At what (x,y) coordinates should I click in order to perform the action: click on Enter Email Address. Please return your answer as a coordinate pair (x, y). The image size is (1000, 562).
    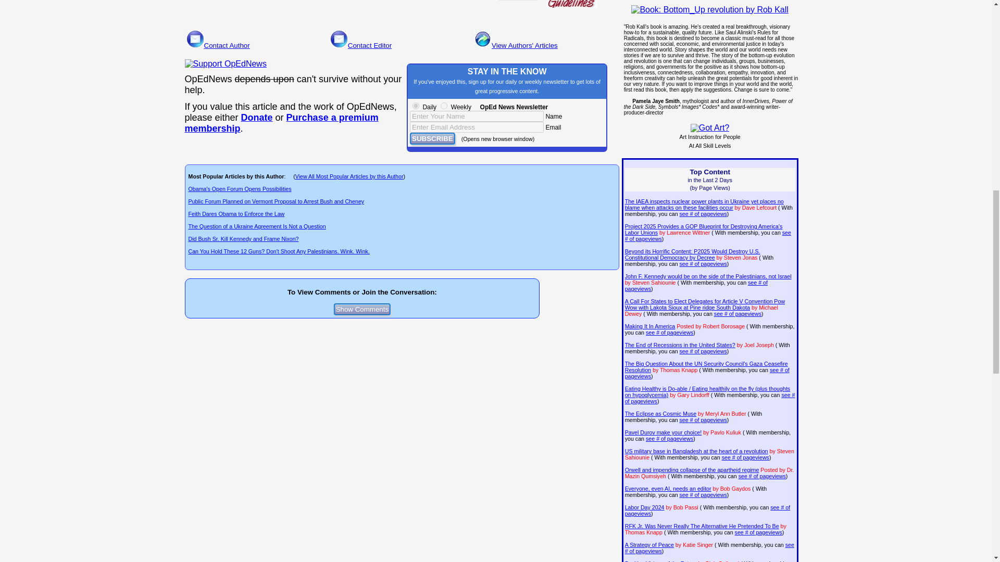
    Looking at the image, I should click on (477, 127).